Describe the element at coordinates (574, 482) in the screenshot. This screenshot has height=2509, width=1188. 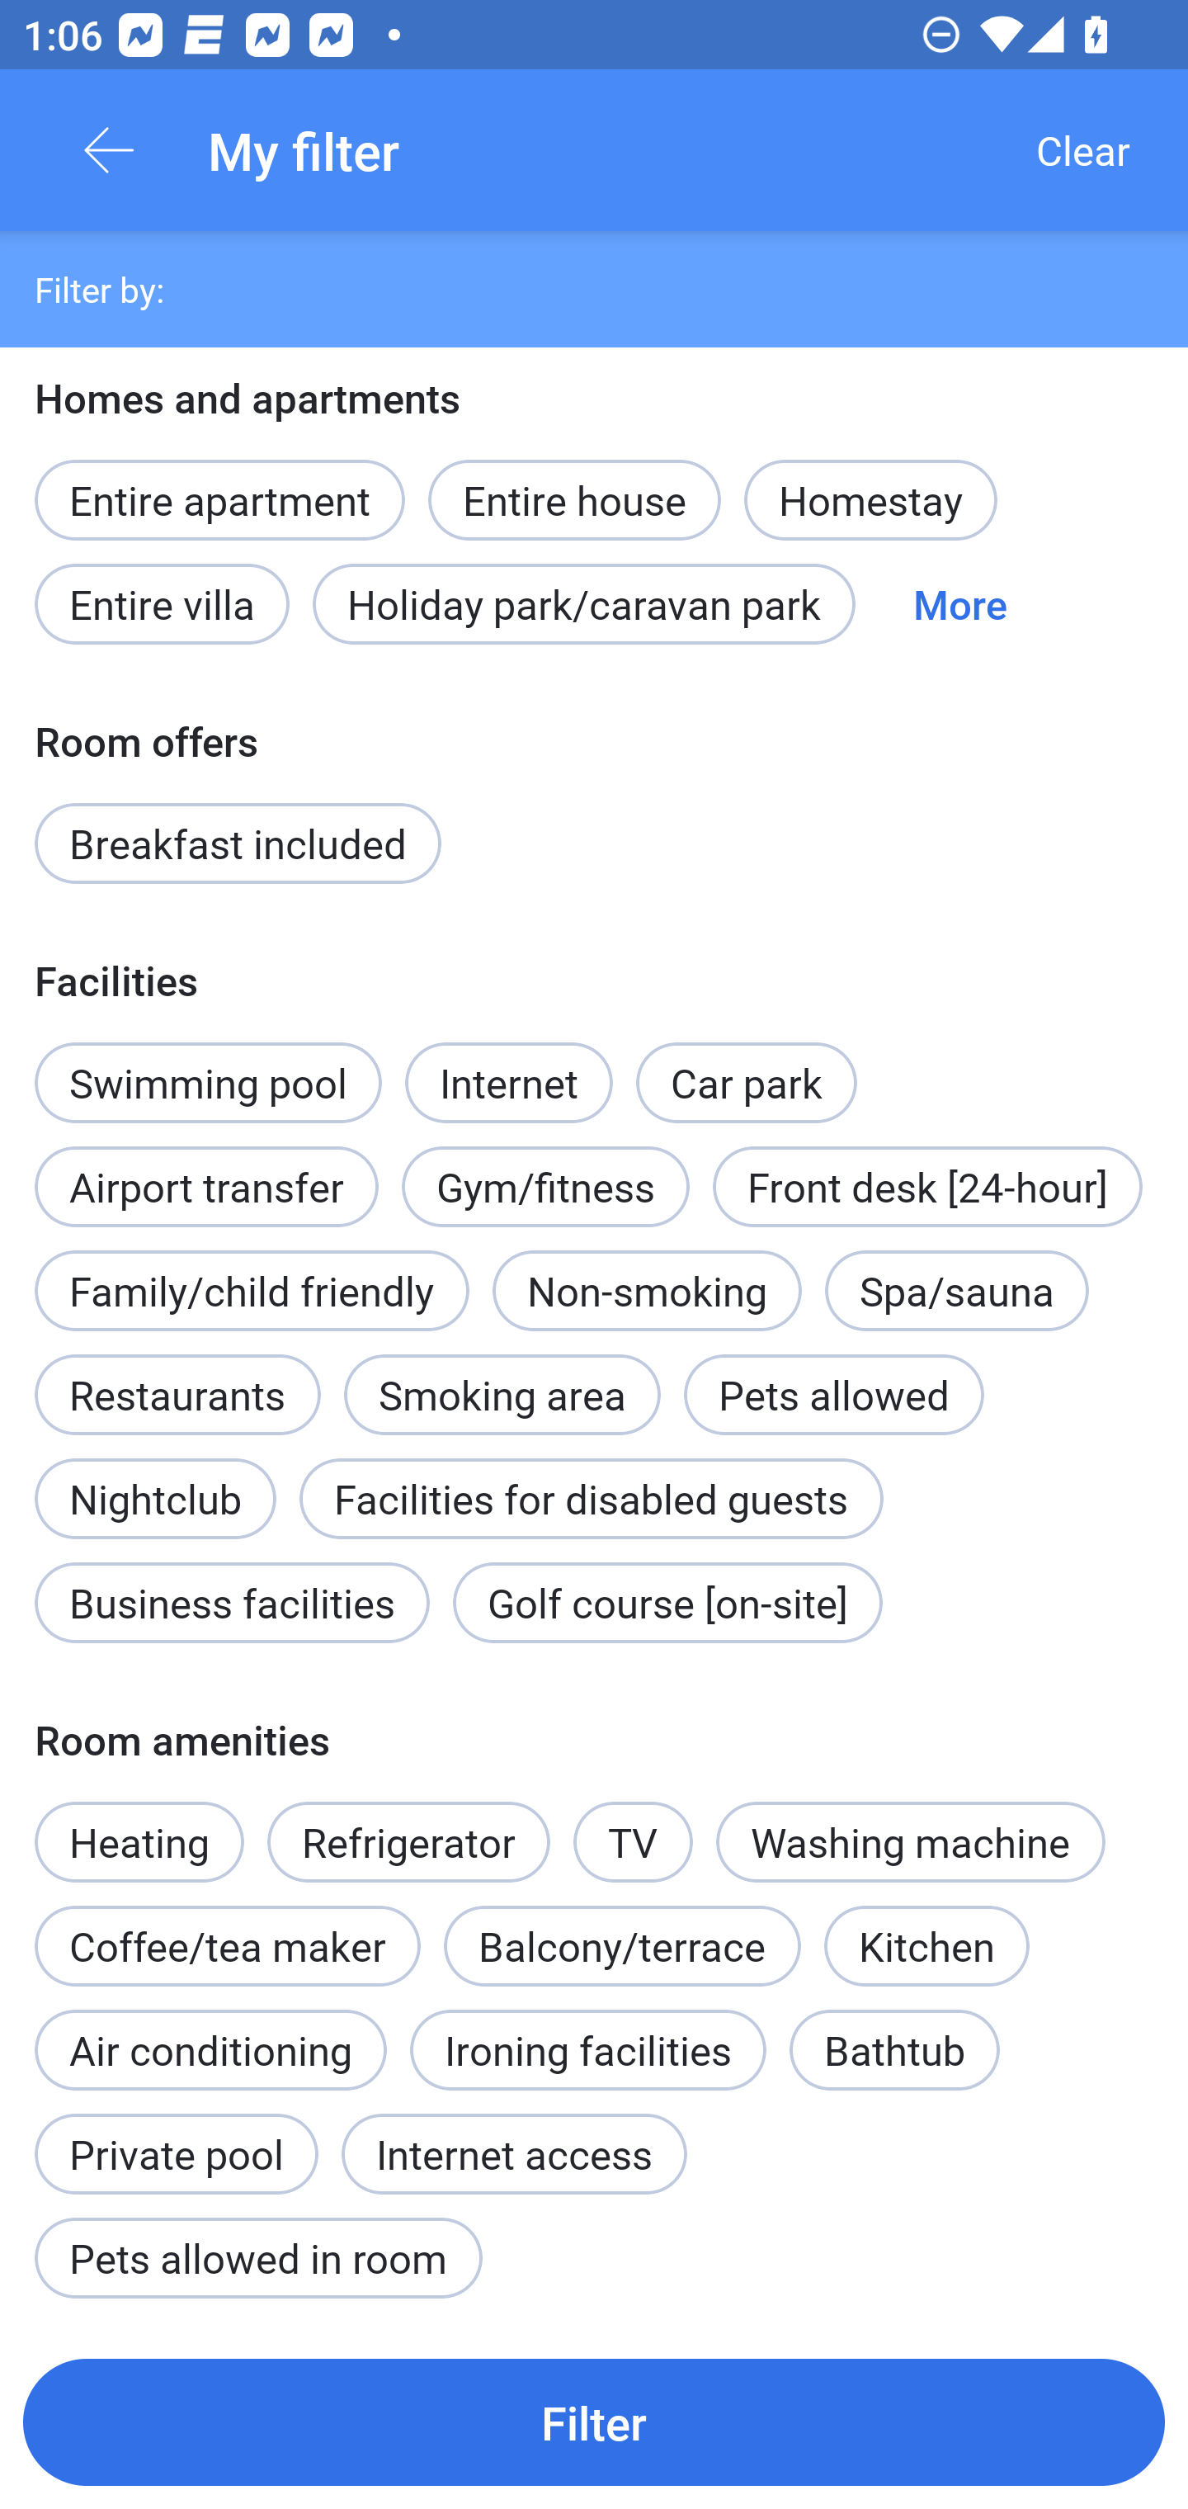
I see `Entire house` at that location.